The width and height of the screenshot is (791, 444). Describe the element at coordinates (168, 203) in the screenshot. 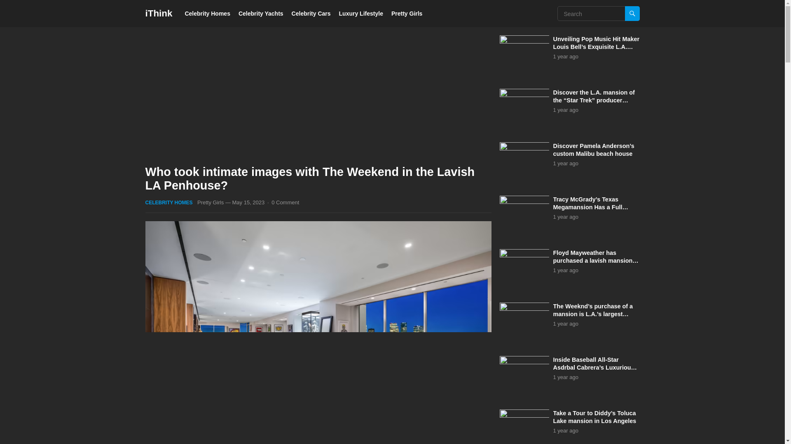

I see `CELEBRITY HOMES` at that location.